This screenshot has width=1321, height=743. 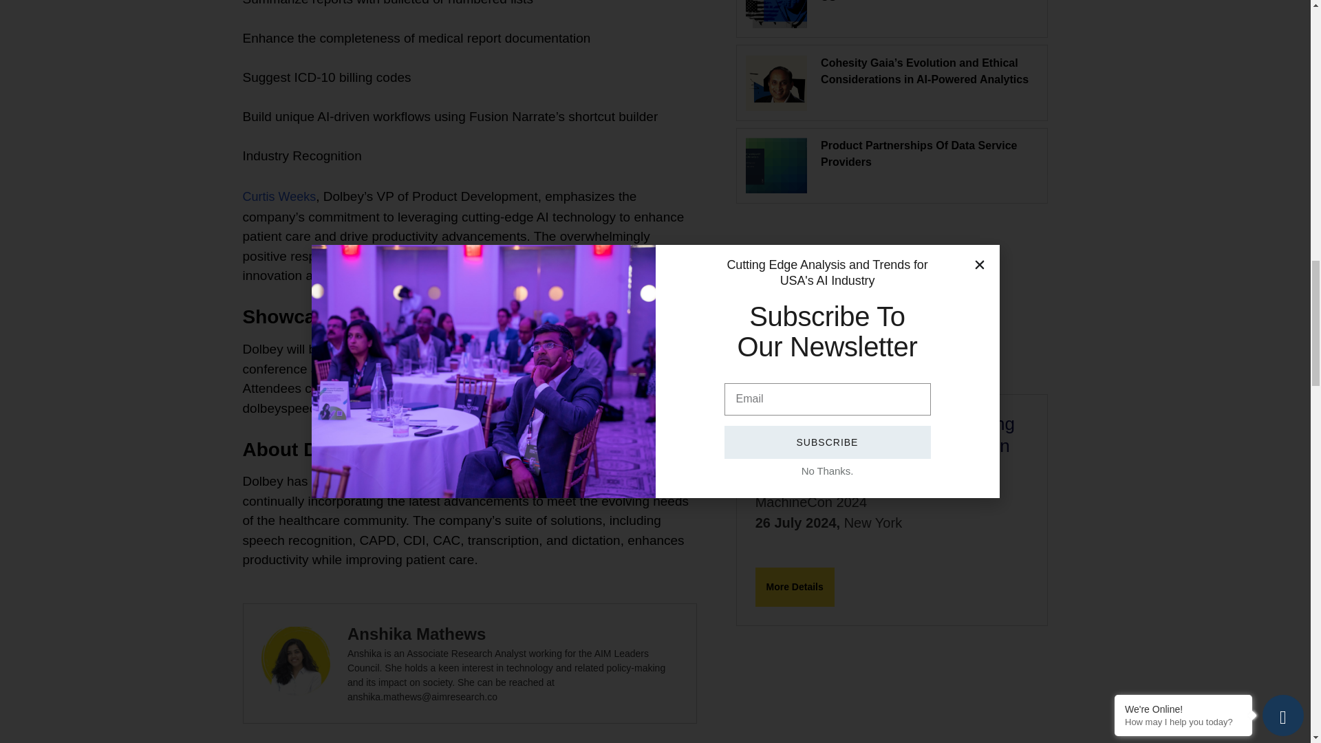 What do you see at coordinates (919, 154) in the screenshot?
I see `Product Partnerships Of Data Service Providers` at bounding box center [919, 154].